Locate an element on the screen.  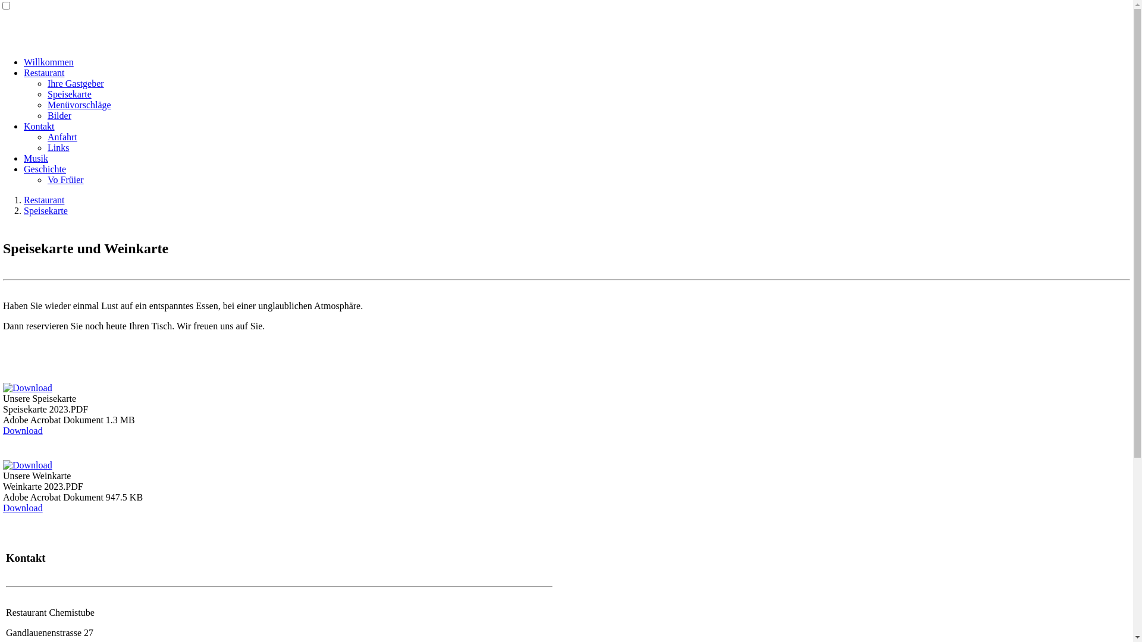
Download is located at coordinates (23, 430).